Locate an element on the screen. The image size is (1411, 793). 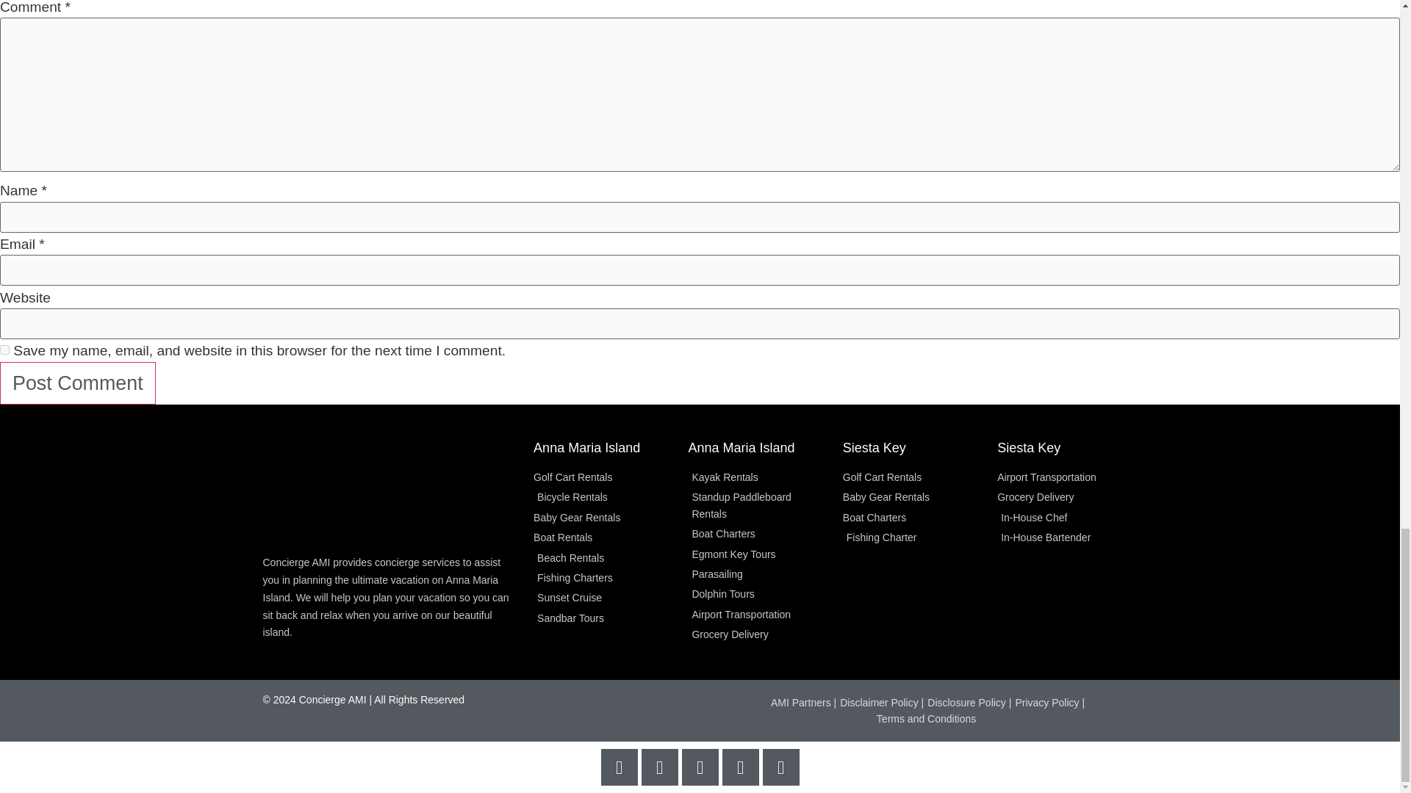
Beach Rentals is located at coordinates (603, 558).